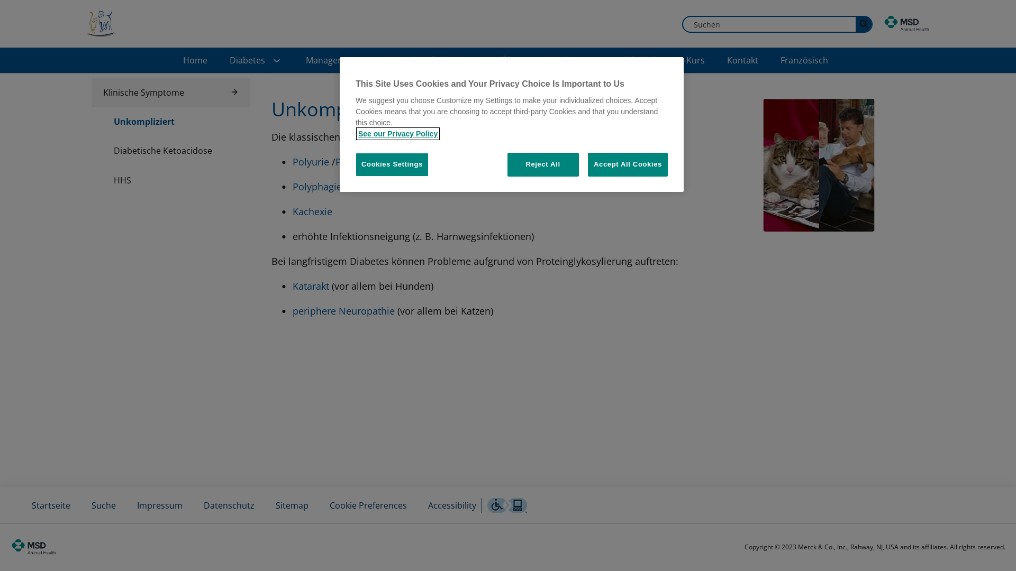 The width and height of the screenshot is (1016, 571). I want to click on Diabetesberater-Kurs, so click(661, 60).